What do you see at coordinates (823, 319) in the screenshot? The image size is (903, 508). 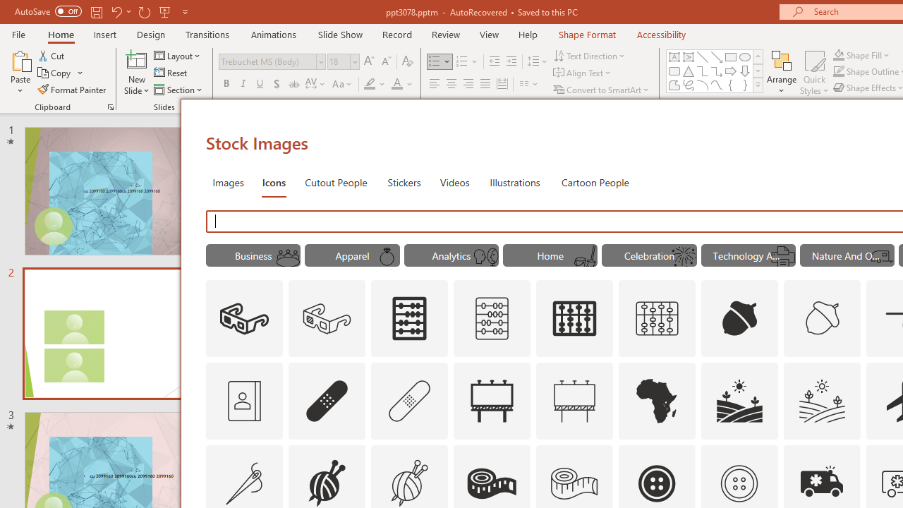 I see `AutomationID: Icons_Acorn_M` at bounding box center [823, 319].